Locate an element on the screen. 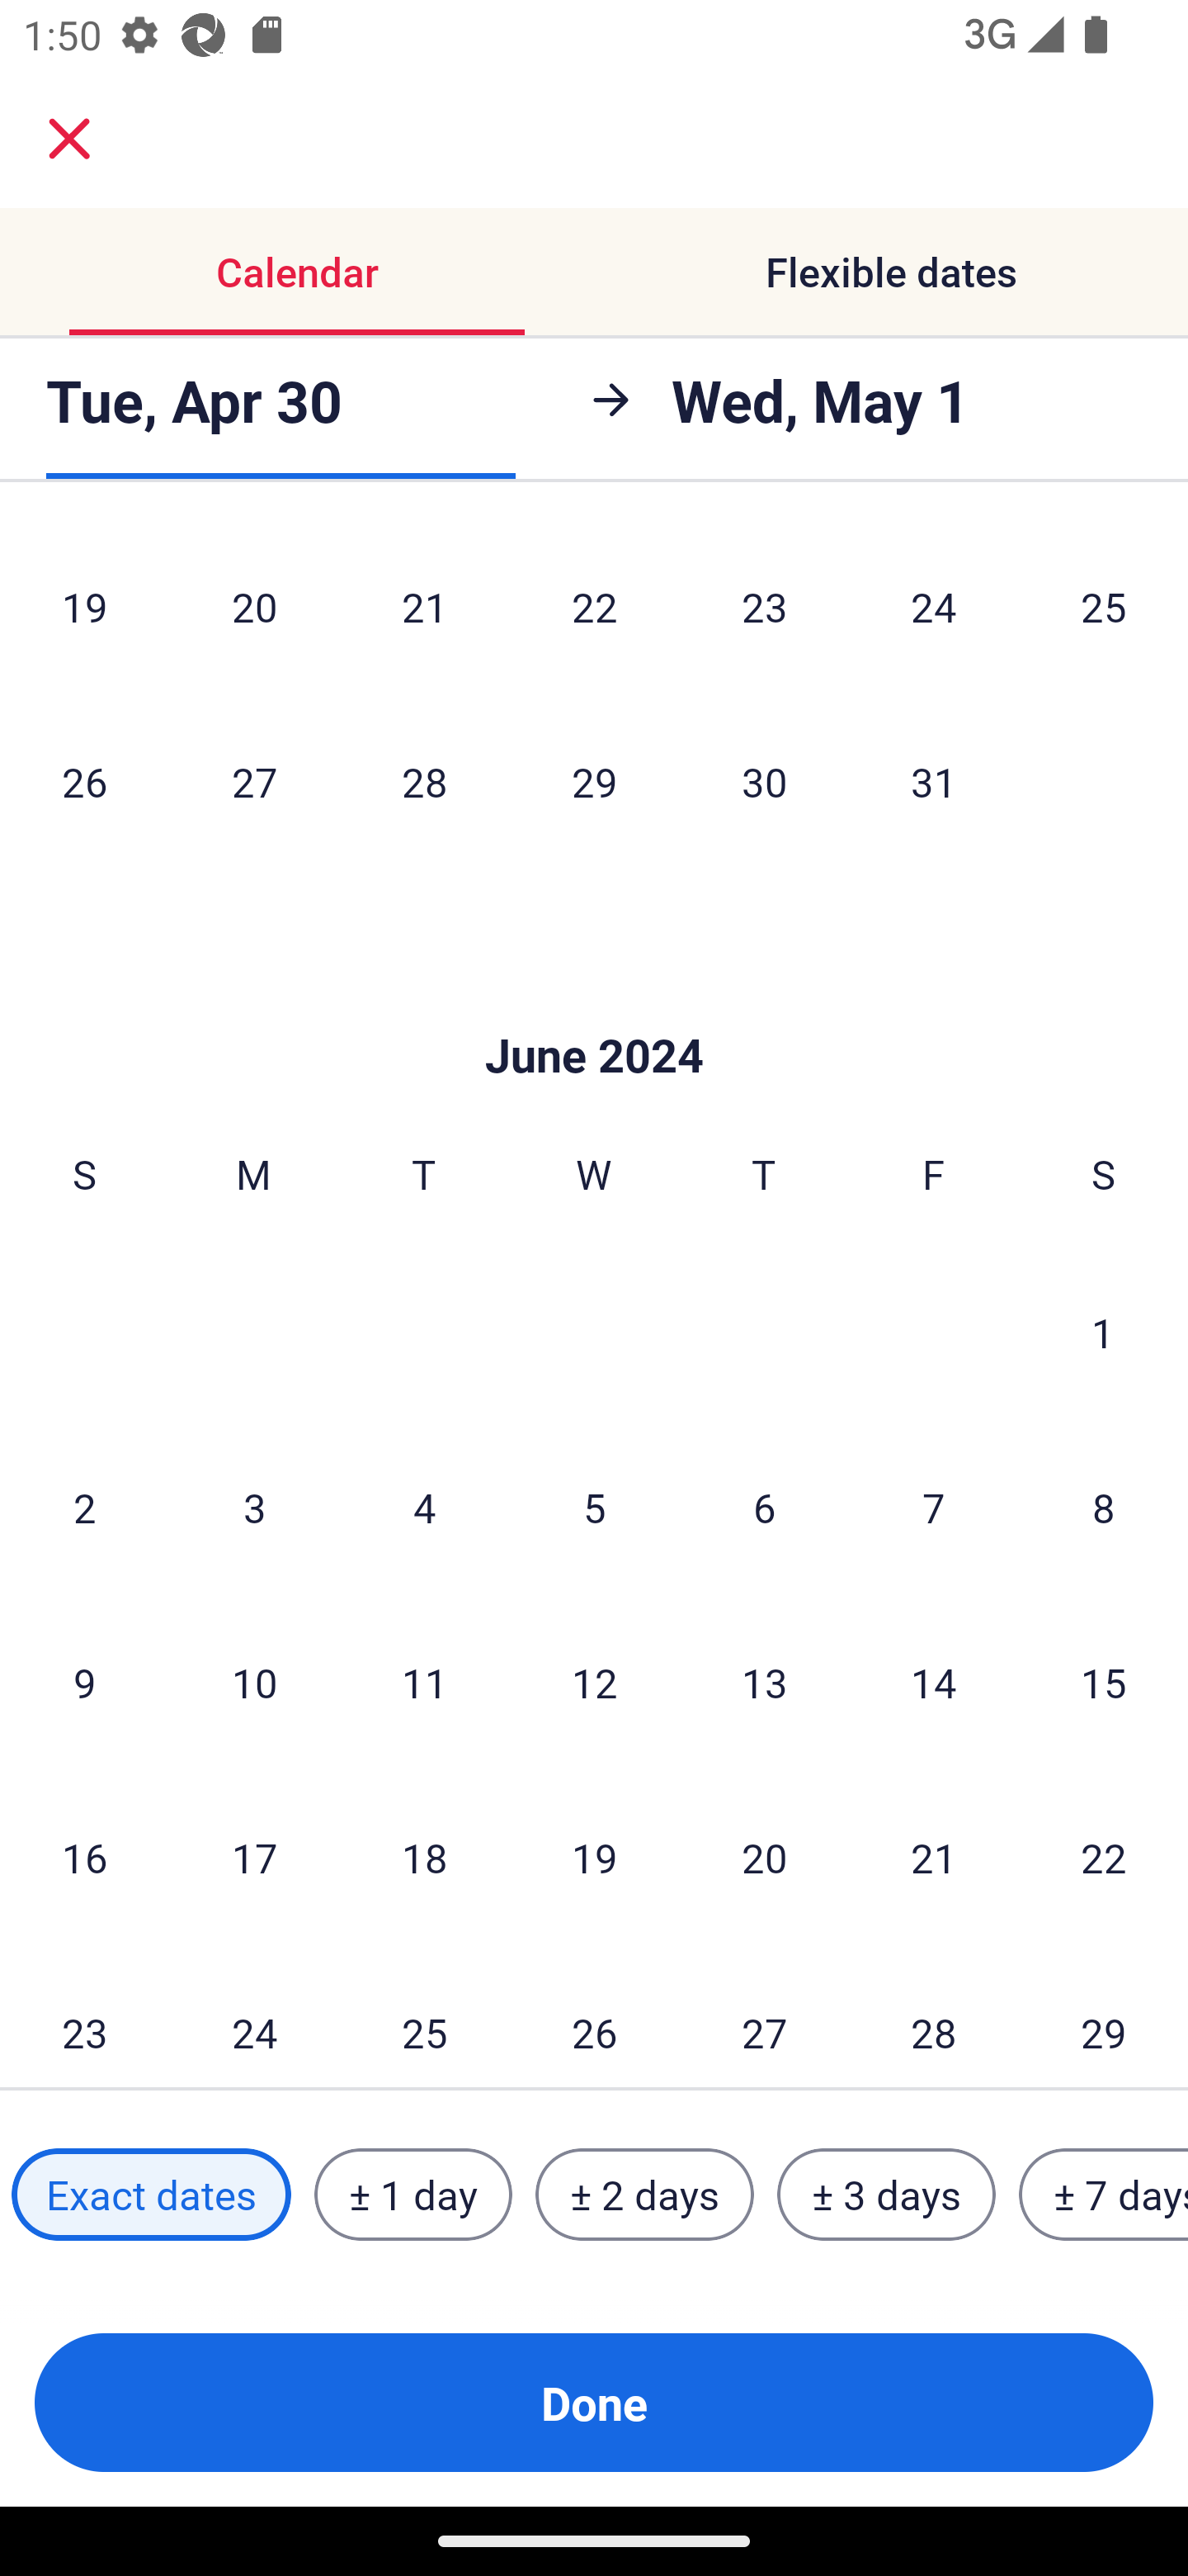  23 Sunday, June 23, 2024 is located at coordinates (84, 2016).